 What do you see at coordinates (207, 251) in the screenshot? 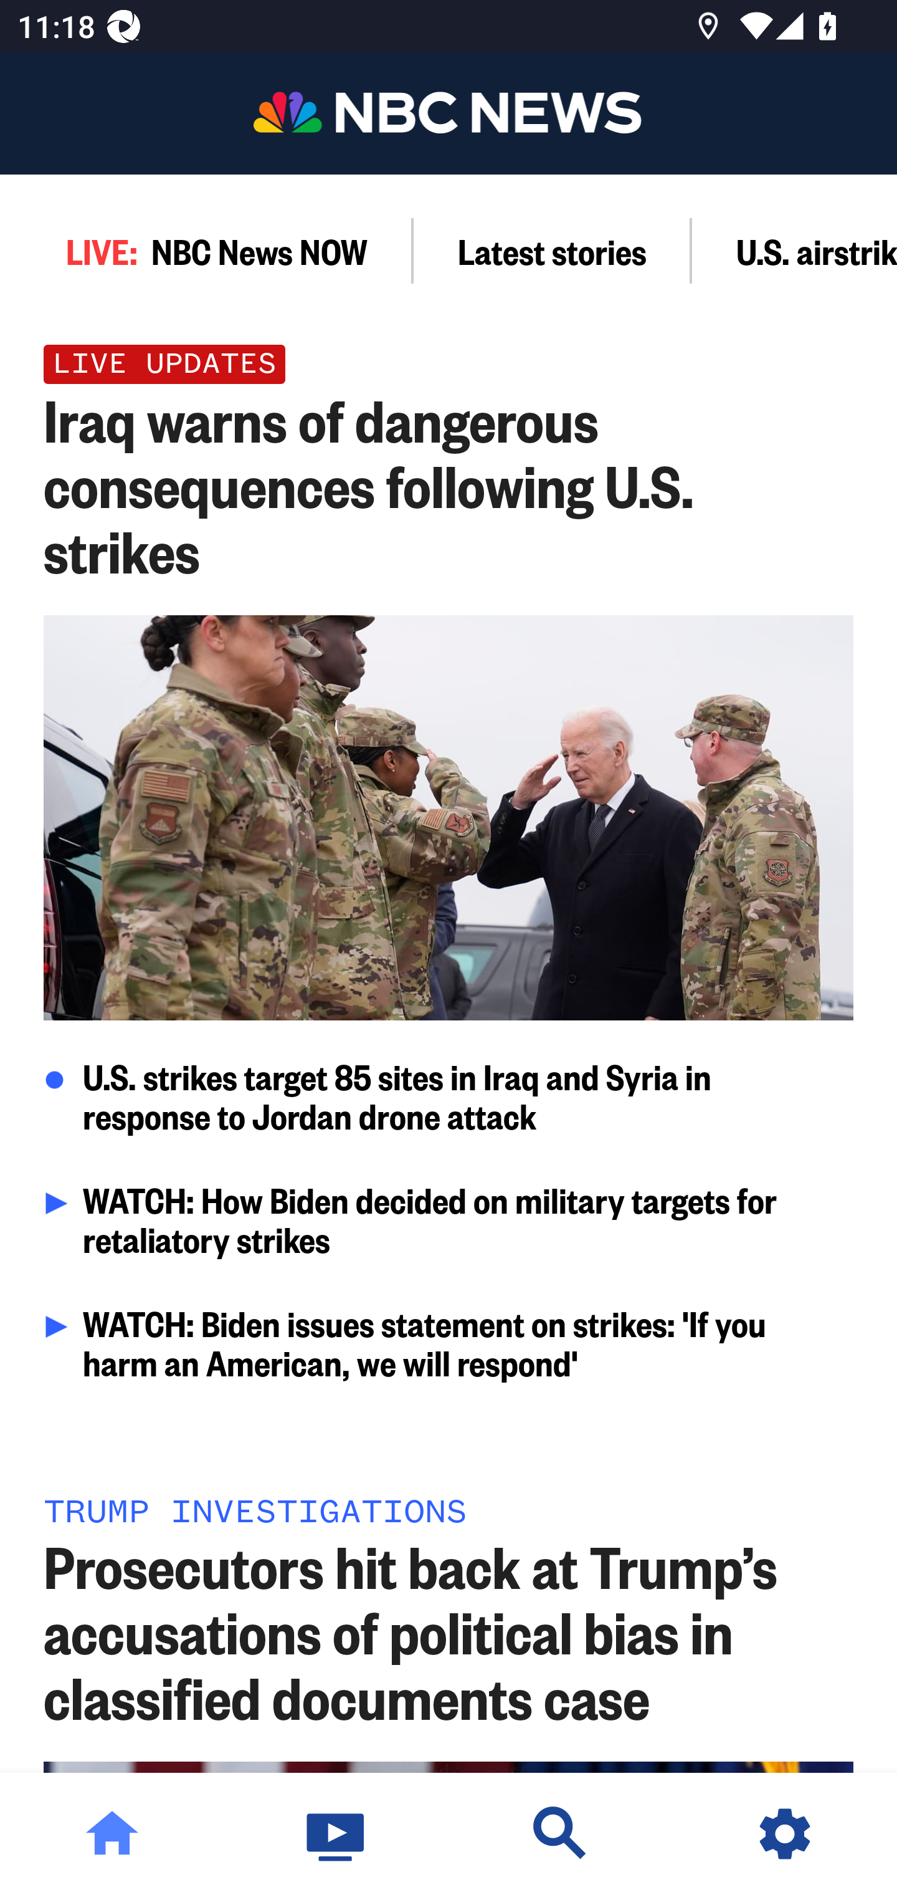
I see `LIVE:  NBC News NOW` at bounding box center [207, 251].